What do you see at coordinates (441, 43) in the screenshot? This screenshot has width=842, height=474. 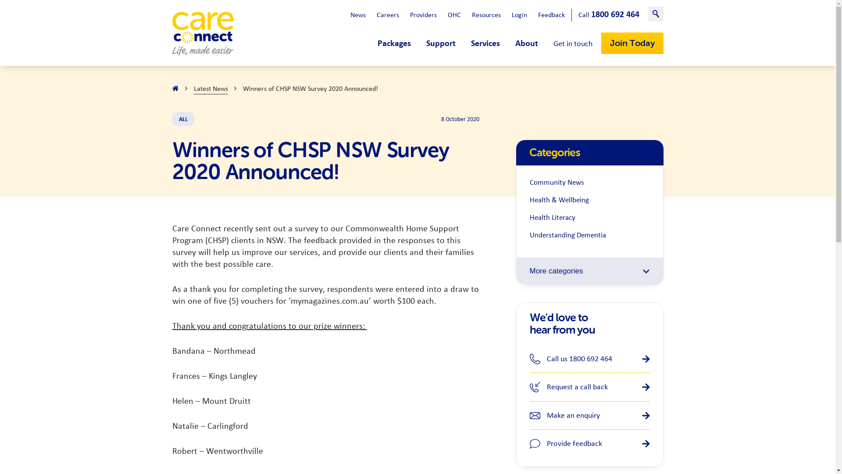 I see `Support` at bounding box center [441, 43].